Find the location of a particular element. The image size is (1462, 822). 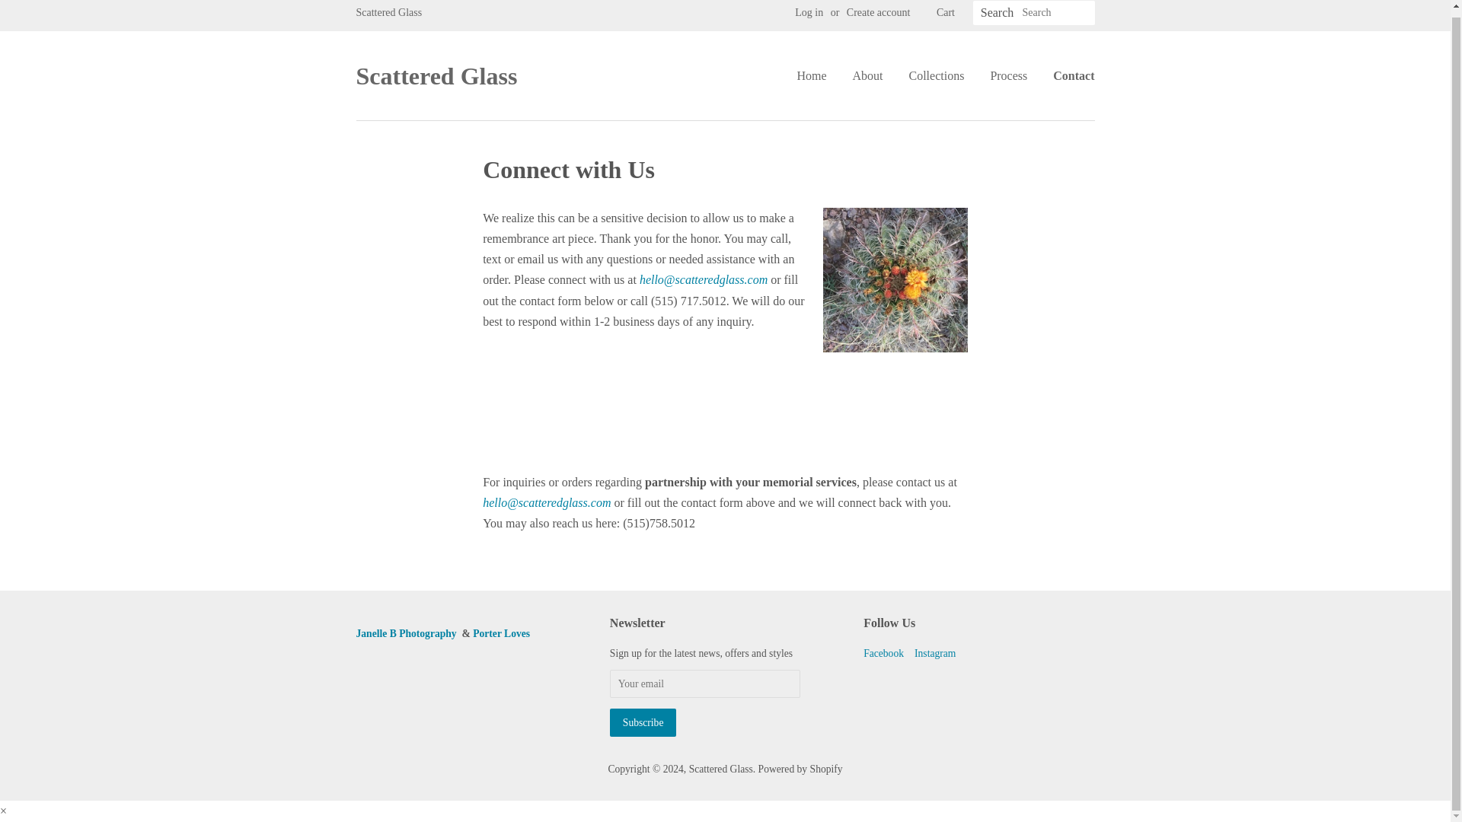

Log in is located at coordinates (809, 12).